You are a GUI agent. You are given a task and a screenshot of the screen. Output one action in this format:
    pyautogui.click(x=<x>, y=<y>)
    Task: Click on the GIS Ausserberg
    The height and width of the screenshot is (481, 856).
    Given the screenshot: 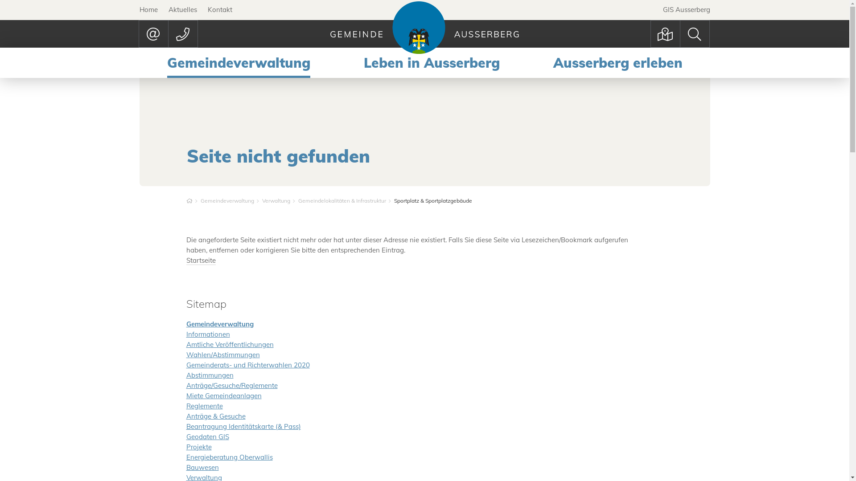 What is the action you would take?
    pyautogui.click(x=686, y=10)
    